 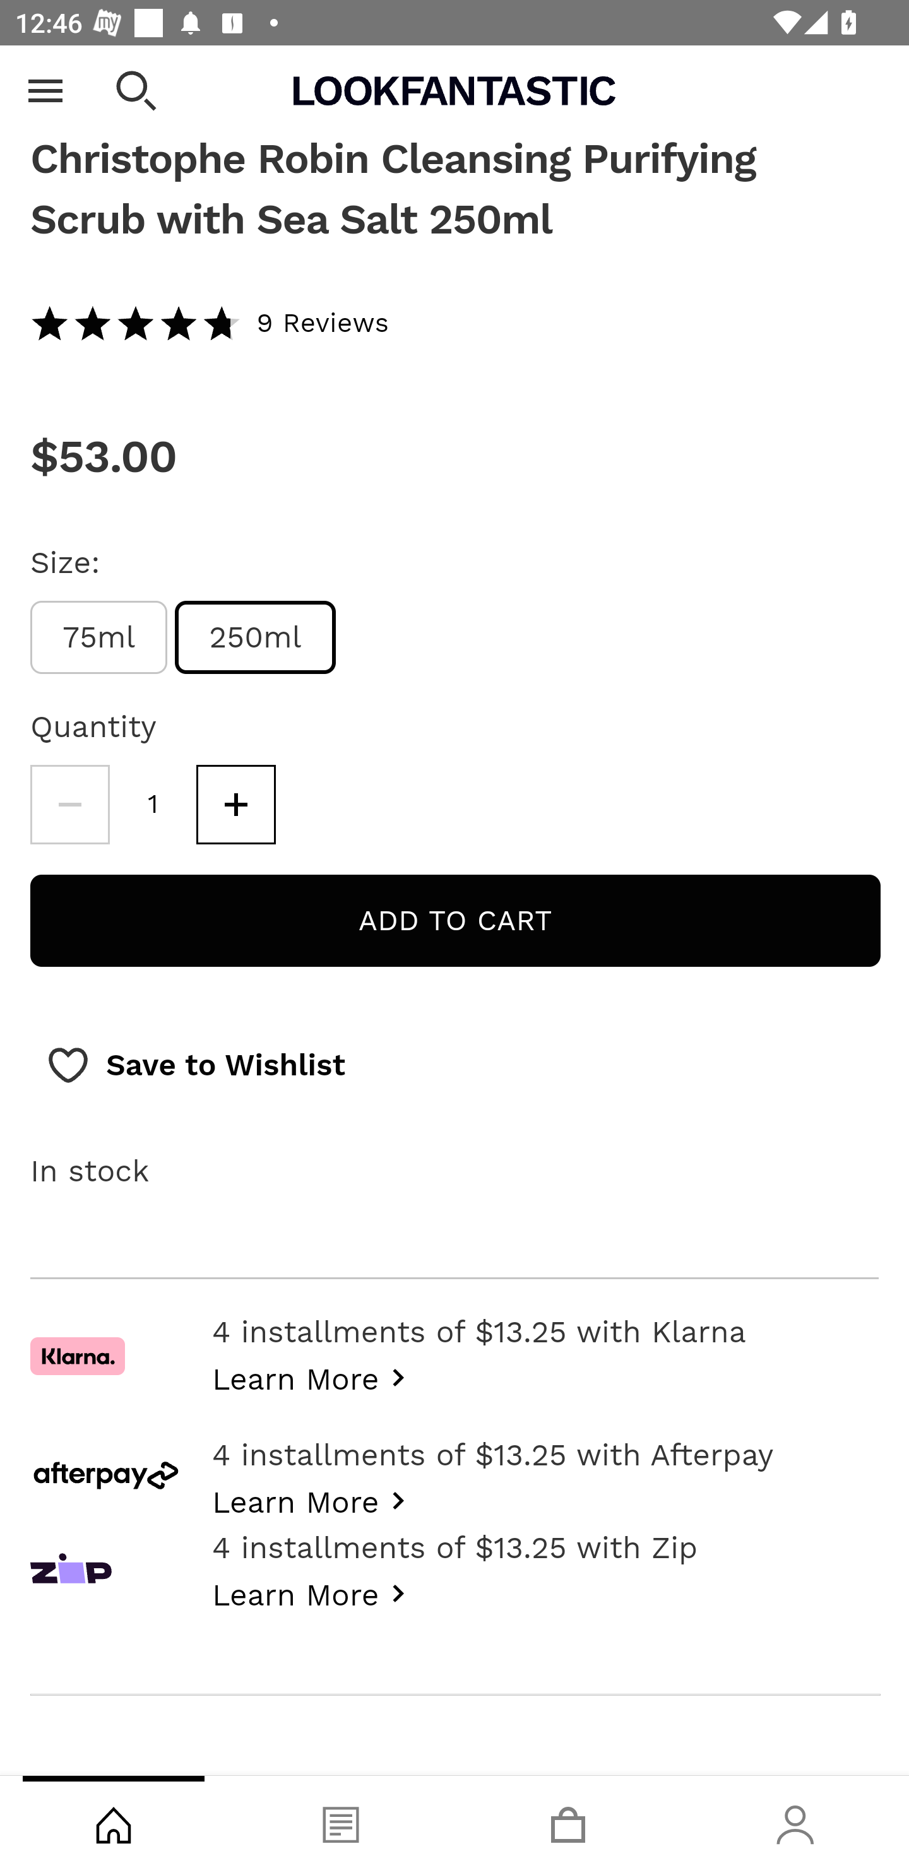 What do you see at coordinates (153, 805) in the screenshot?
I see `1, Quantity` at bounding box center [153, 805].